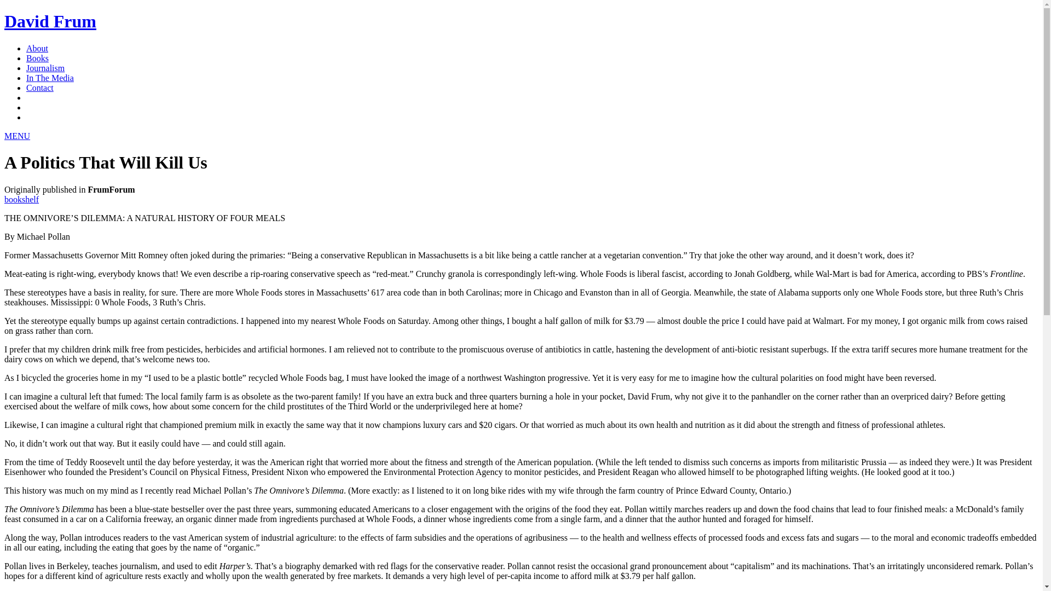 The width and height of the screenshot is (1051, 591). What do you see at coordinates (50, 78) in the screenshot?
I see `In The Media` at bounding box center [50, 78].